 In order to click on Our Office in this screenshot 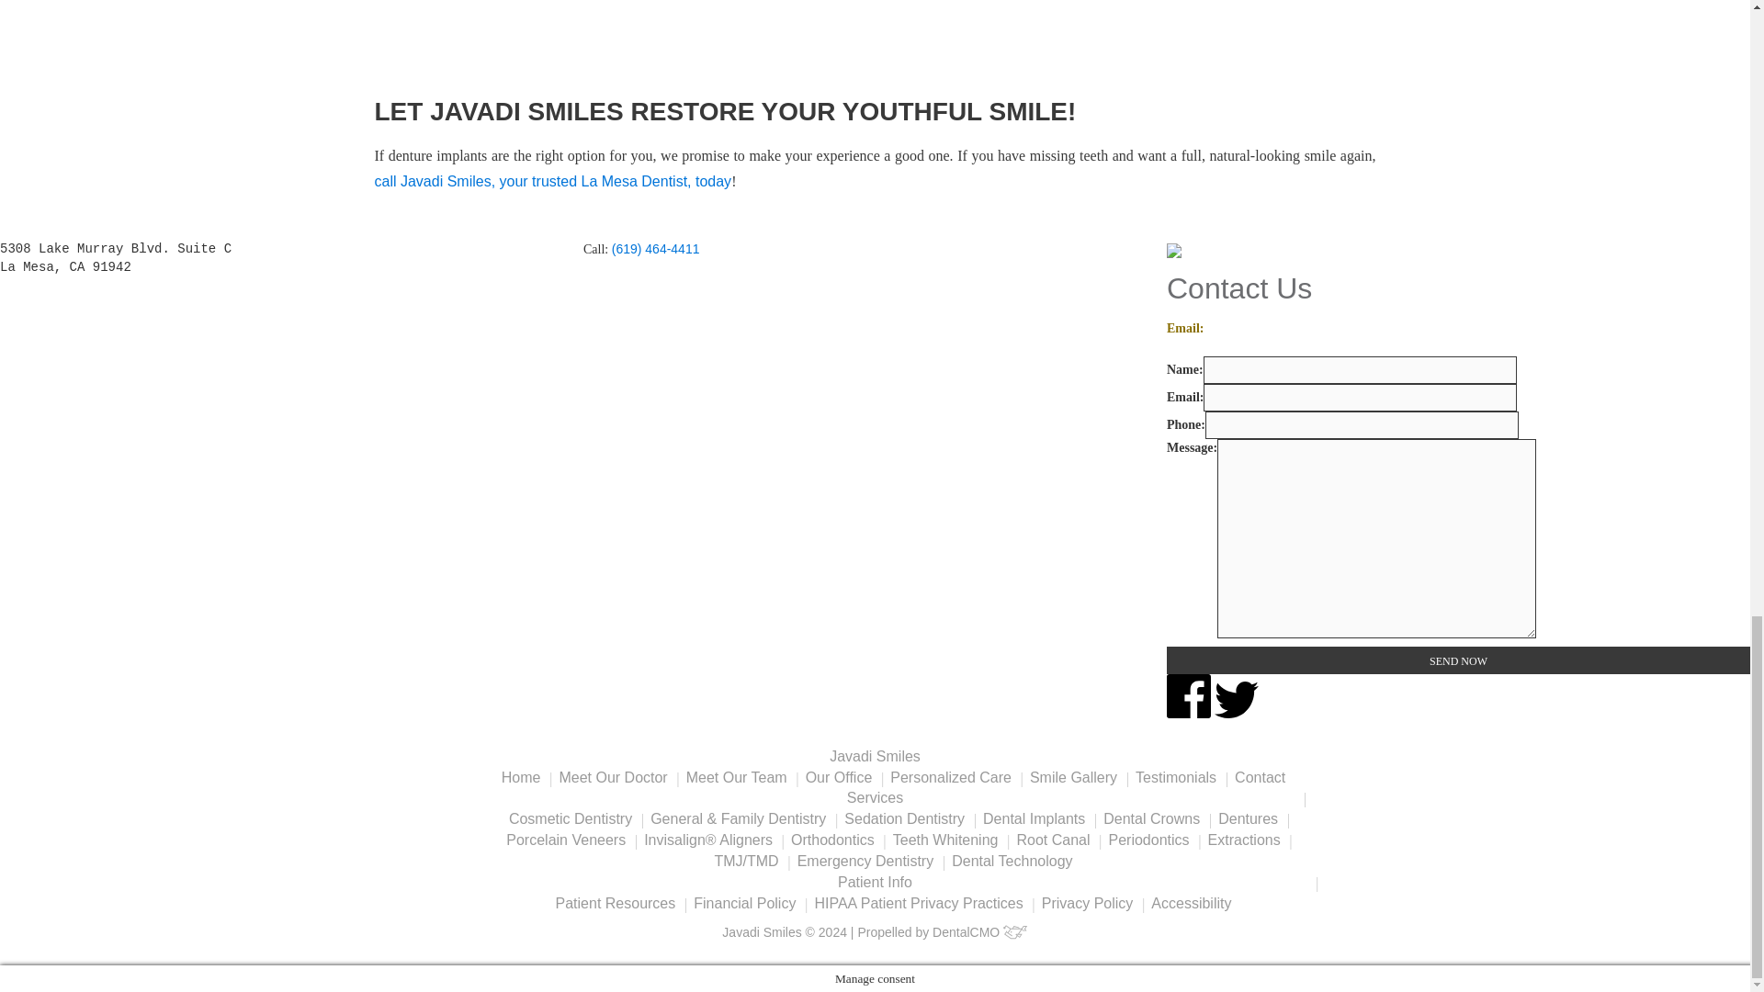, I will do `click(840, 777)`.